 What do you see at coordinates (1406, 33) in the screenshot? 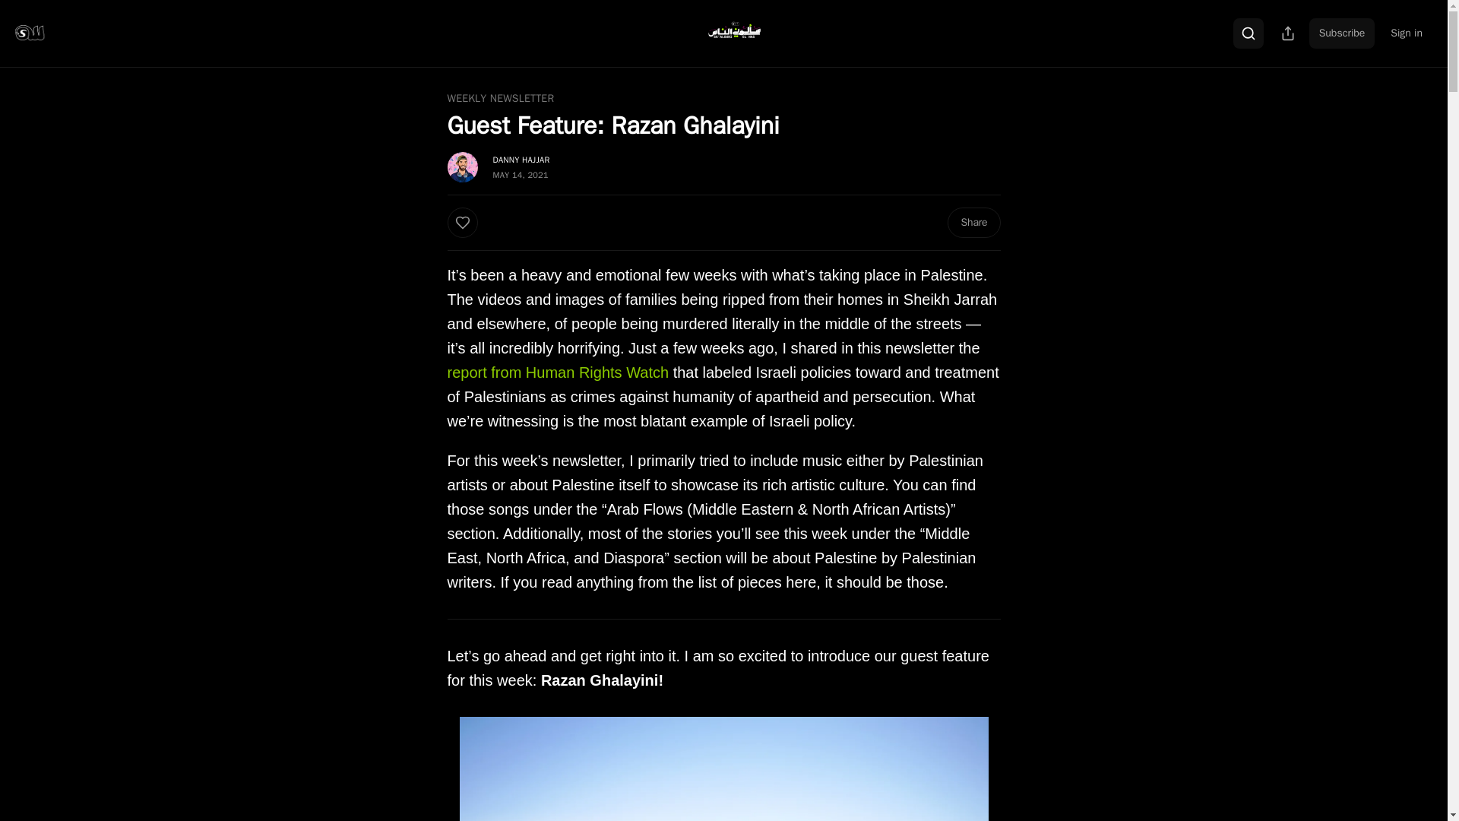
I see `Sign in` at bounding box center [1406, 33].